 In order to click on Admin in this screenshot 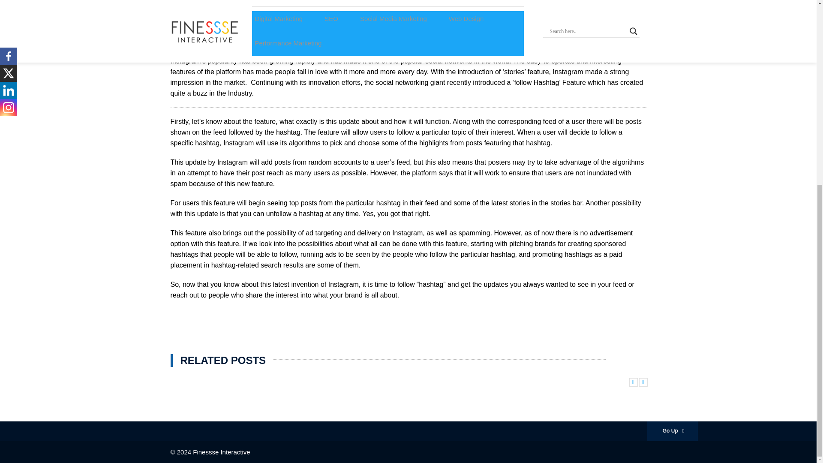, I will do `click(207, 37)`.